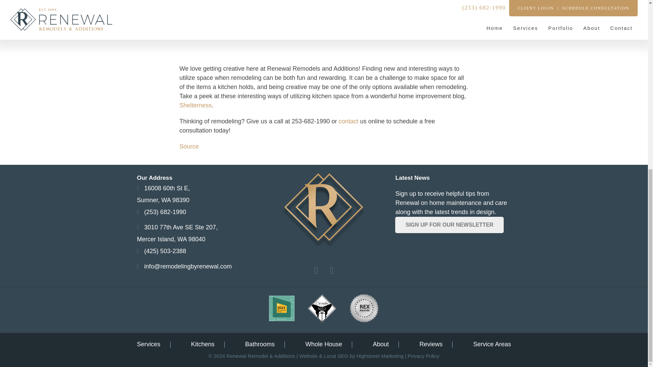  What do you see at coordinates (349, 121) in the screenshot?
I see `Shelterness` at bounding box center [349, 121].